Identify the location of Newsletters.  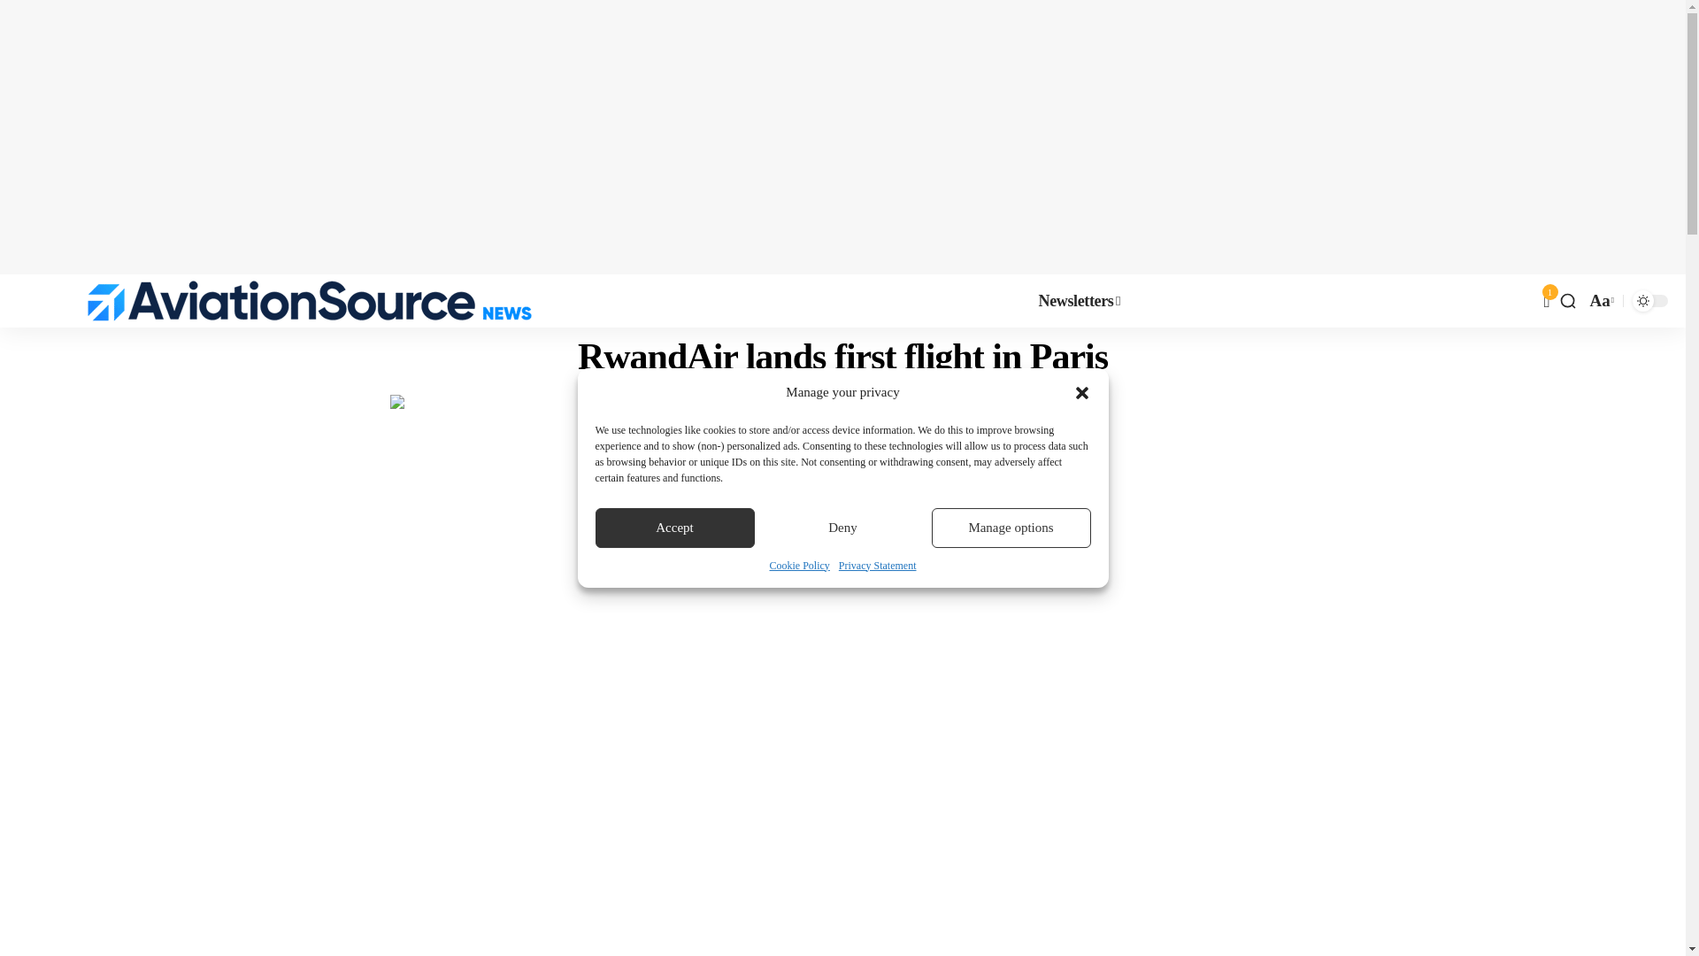
(1080, 301).